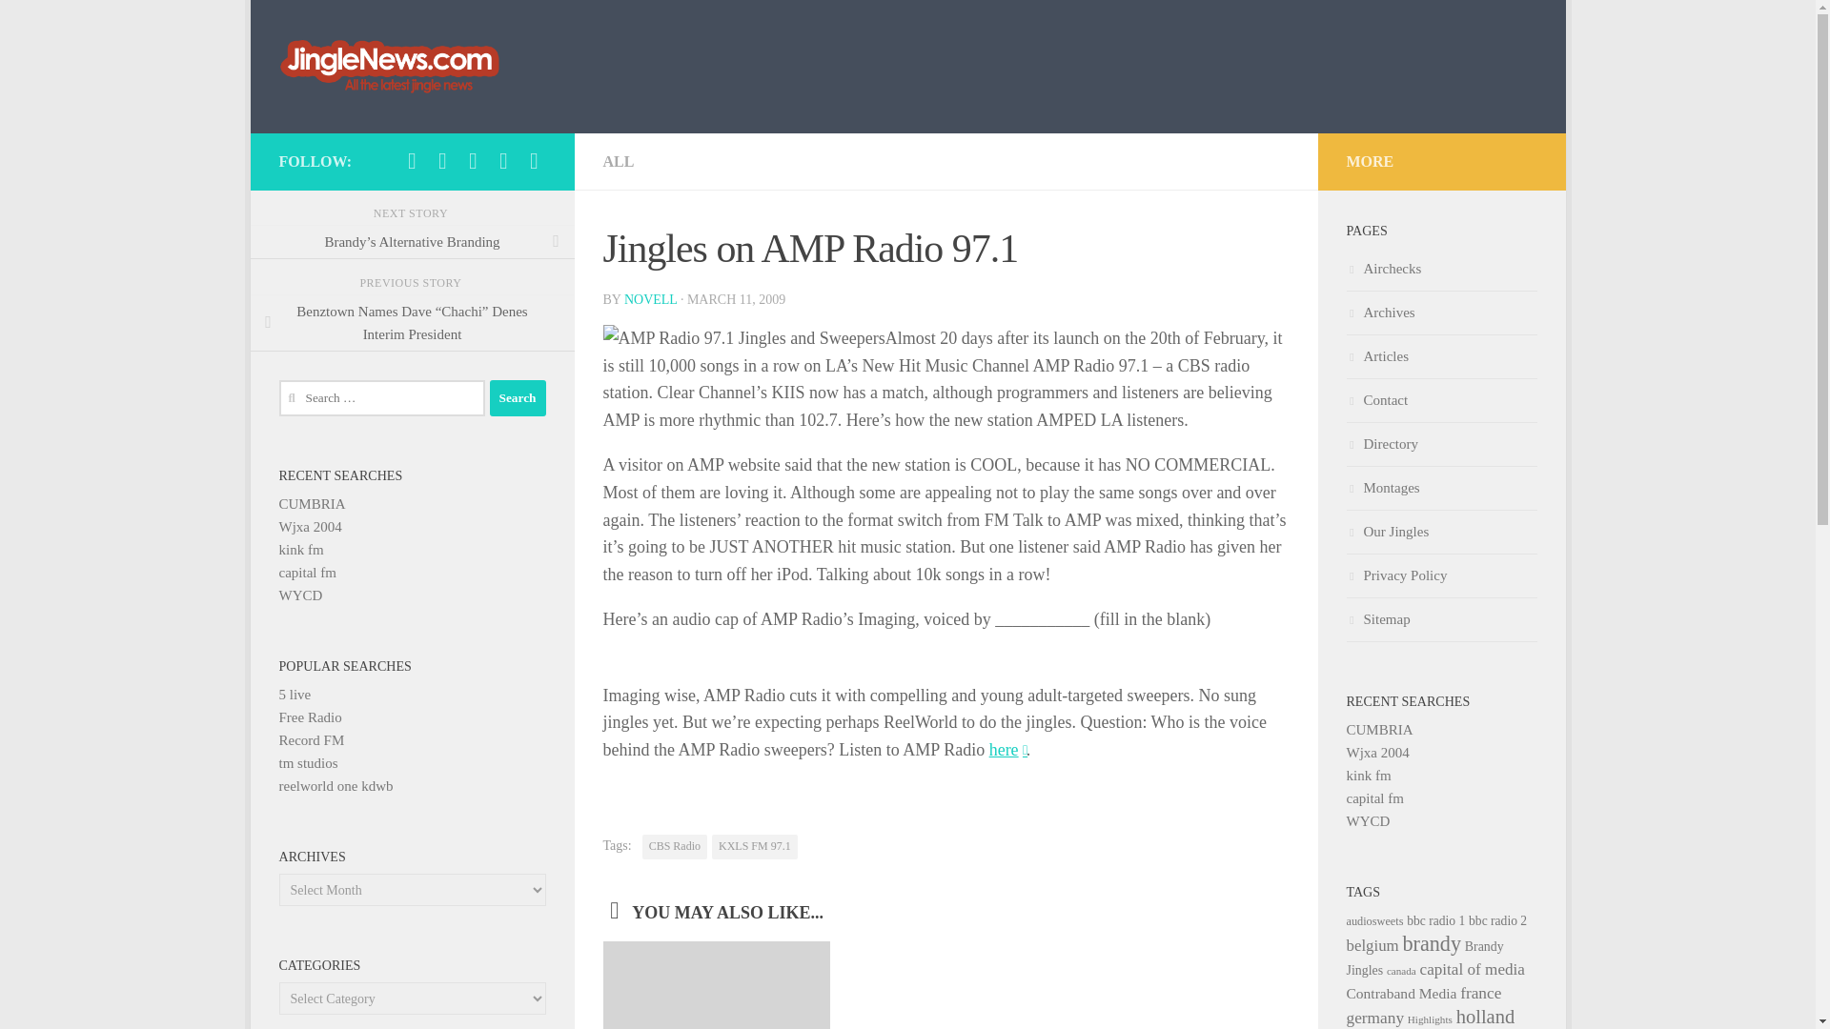 Image resolution: width=1830 pixels, height=1029 pixels. What do you see at coordinates (503, 160) in the screenshot?
I see `Follow us on Youtube-square` at bounding box center [503, 160].